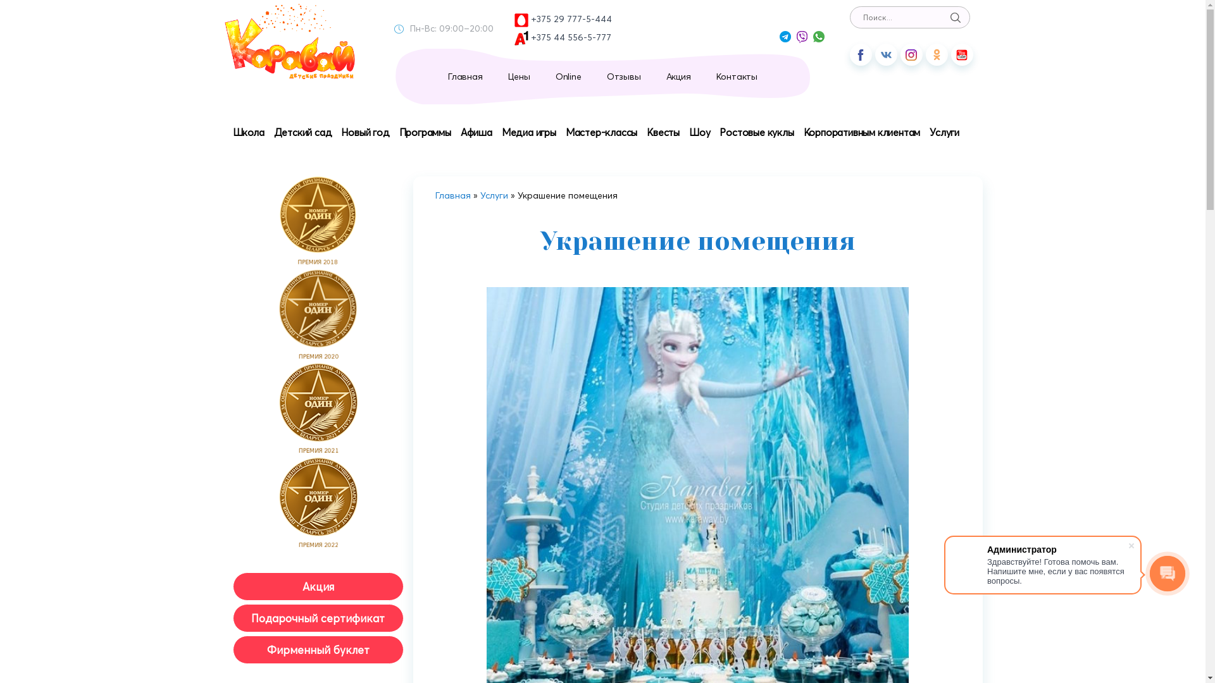 This screenshot has width=1215, height=683. Describe the element at coordinates (818, 37) in the screenshot. I see `Whatsapp` at that location.